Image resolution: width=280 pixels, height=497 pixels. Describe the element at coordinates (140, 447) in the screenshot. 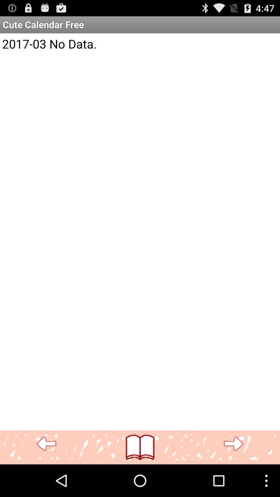

I see `turn off icon below 2017 03 no item` at that location.